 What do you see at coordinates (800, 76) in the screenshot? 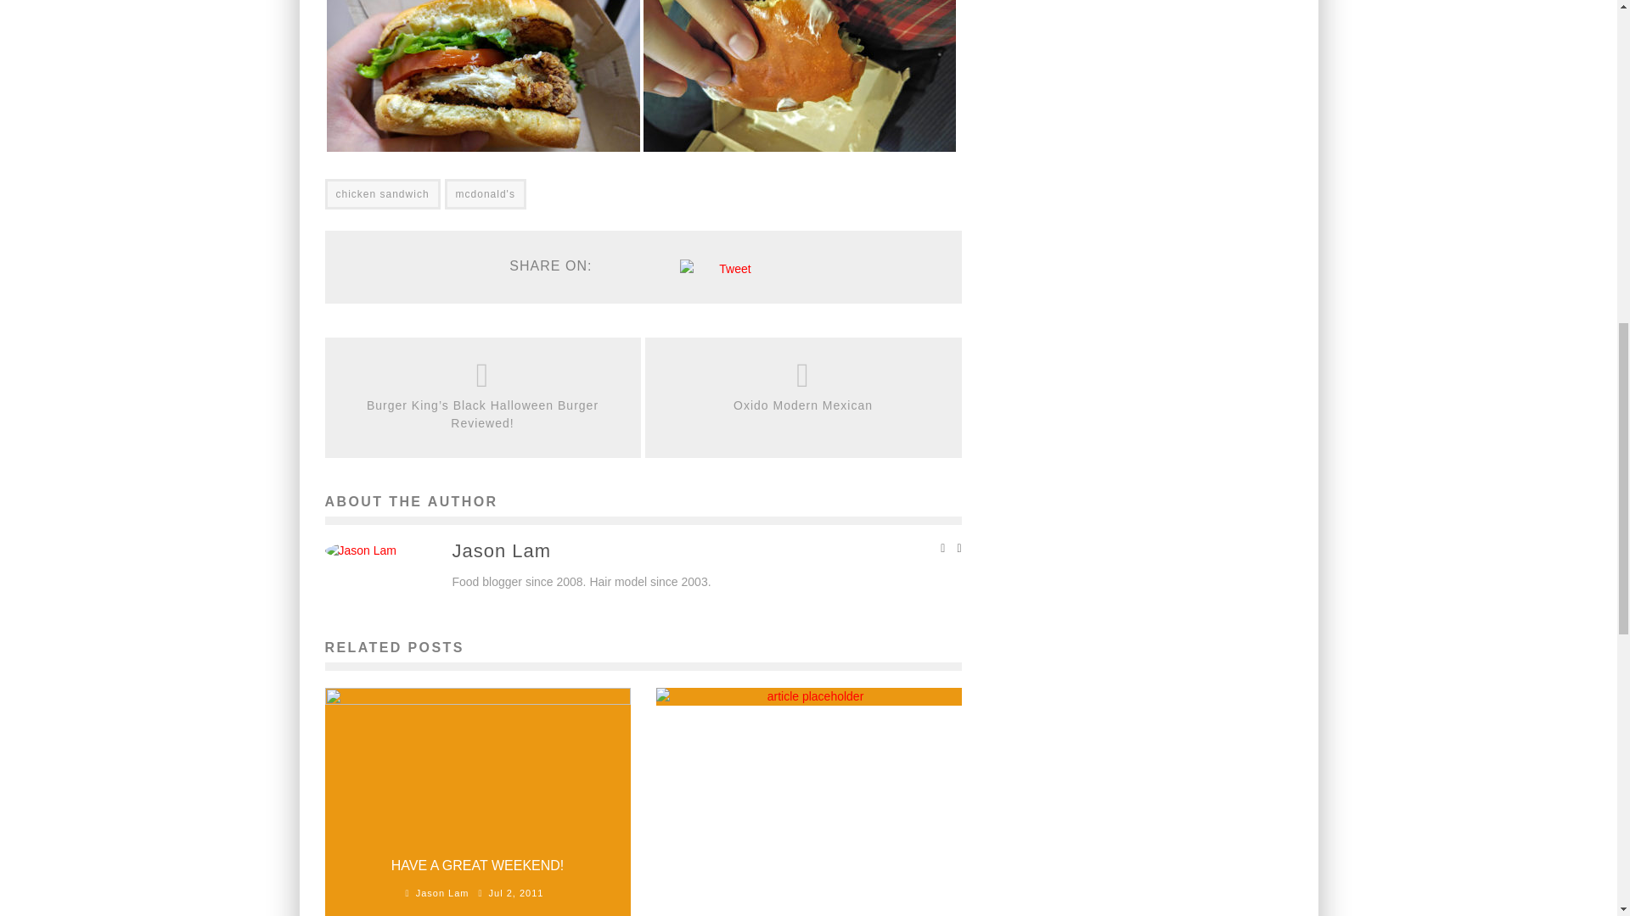
I see `04 McDonald's Buttermilk Crispy Chicken Sandwich` at bounding box center [800, 76].